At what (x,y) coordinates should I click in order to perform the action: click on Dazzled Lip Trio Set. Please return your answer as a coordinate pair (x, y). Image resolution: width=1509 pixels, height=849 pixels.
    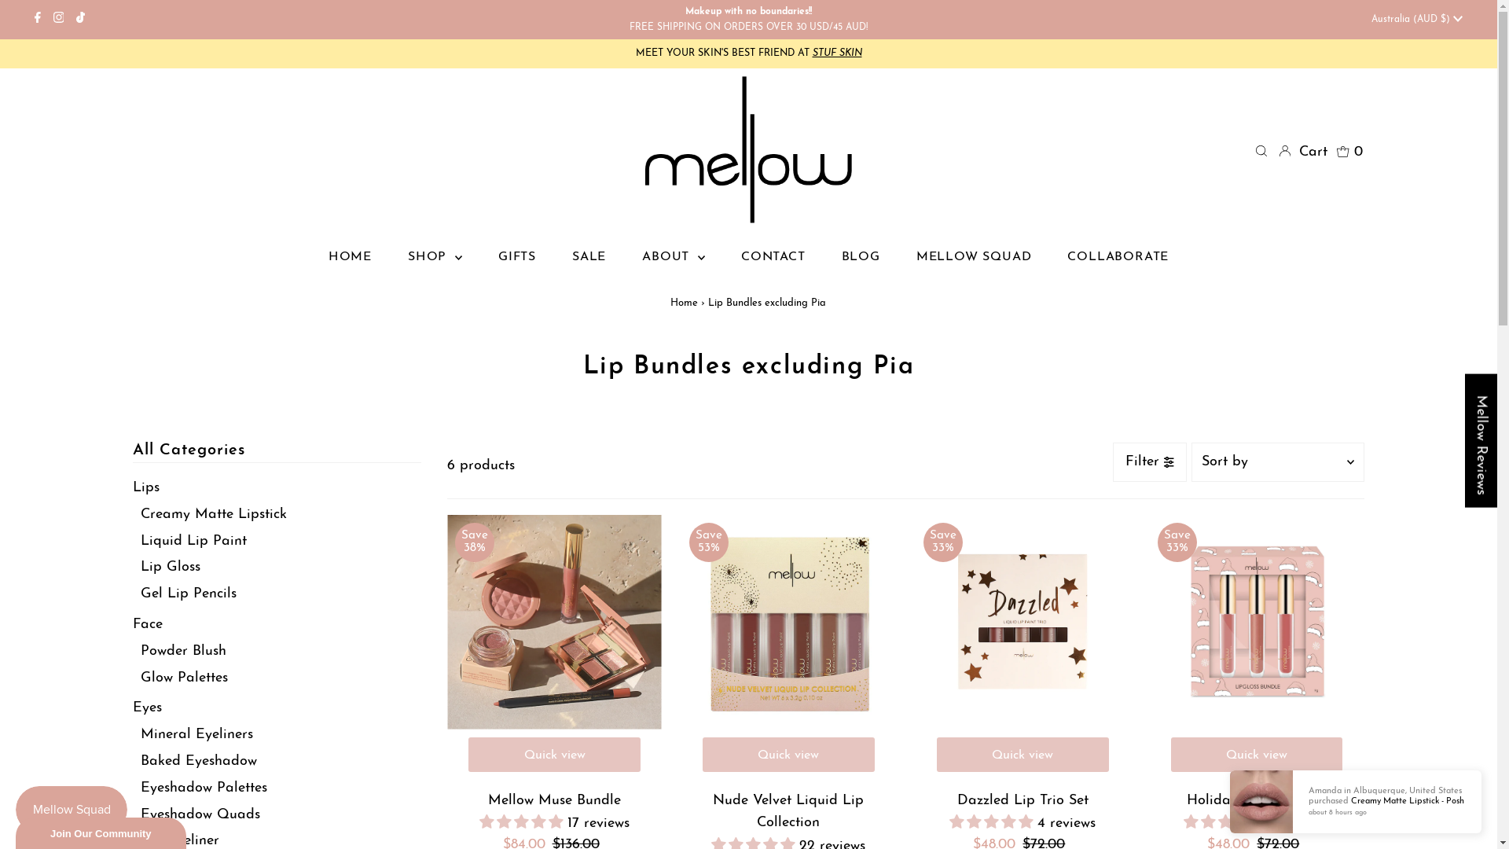
    Looking at the image, I should click on (1023, 623).